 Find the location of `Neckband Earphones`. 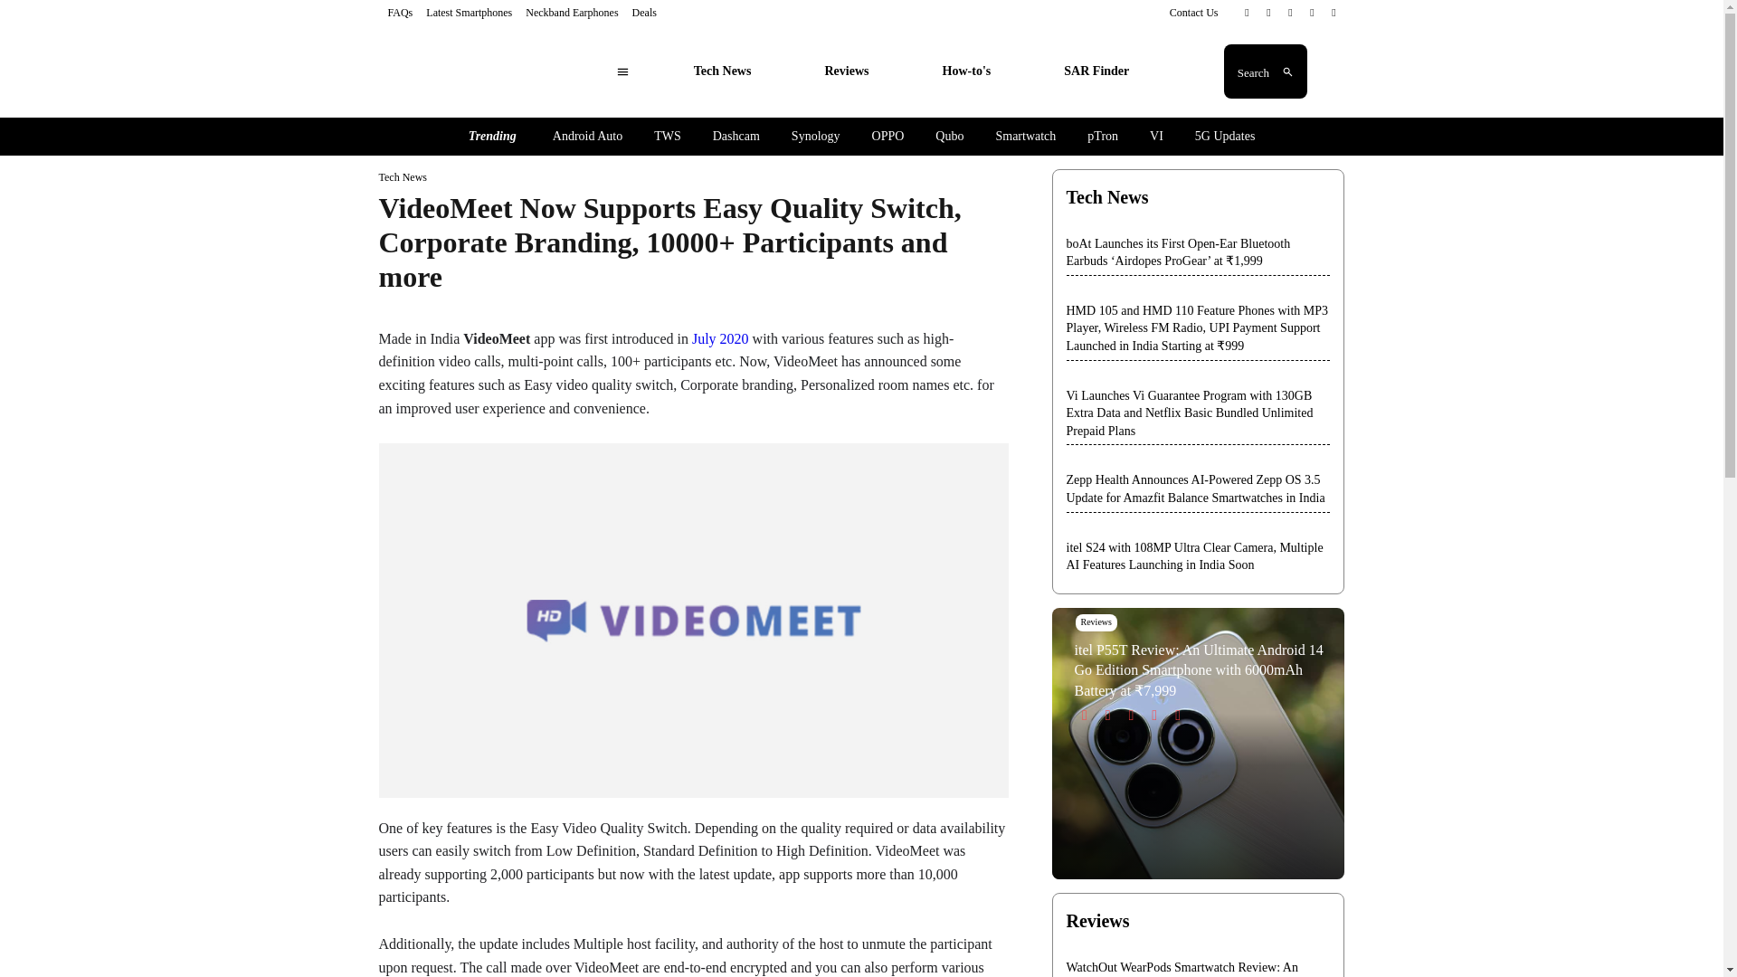

Neckband Earphones is located at coordinates (572, 12).